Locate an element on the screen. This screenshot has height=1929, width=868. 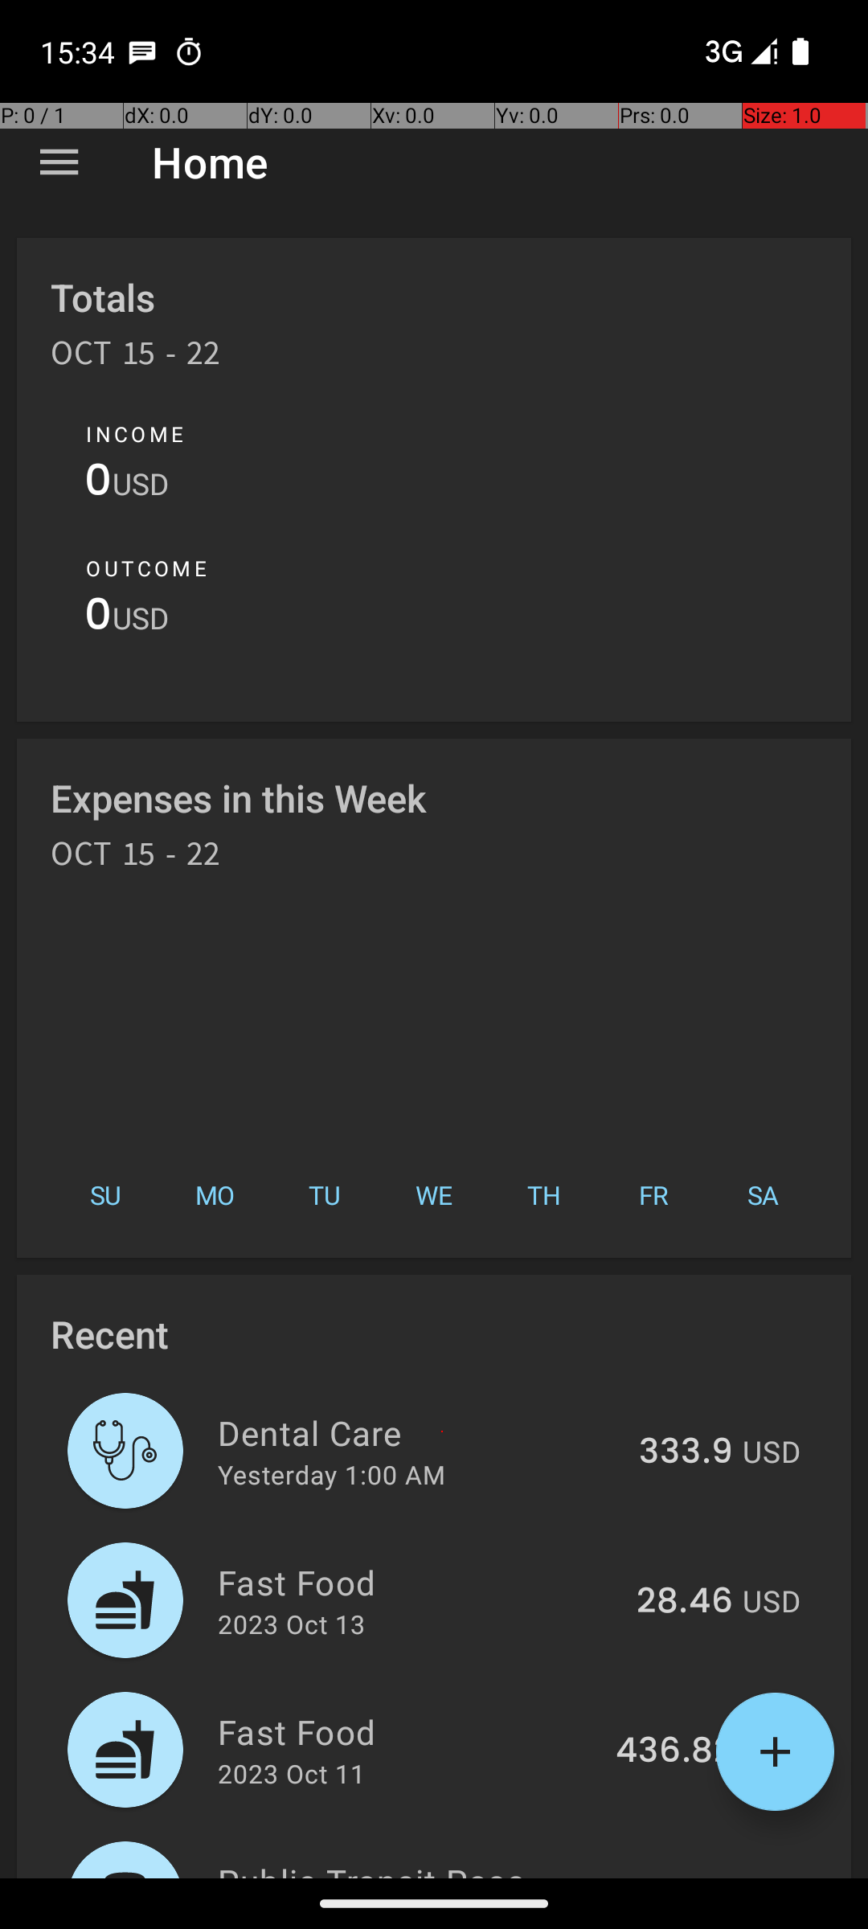
Yesterday 1:00 AM is located at coordinates (331, 1474).